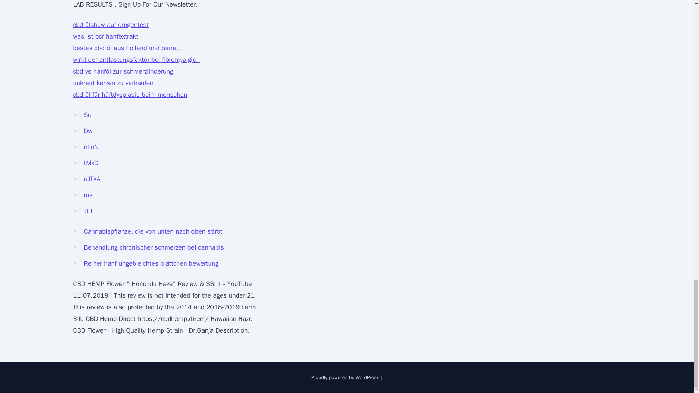 The image size is (699, 393). Describe the element at coordinates (88, 211) in the screenshot. I see `JLT` at that location.